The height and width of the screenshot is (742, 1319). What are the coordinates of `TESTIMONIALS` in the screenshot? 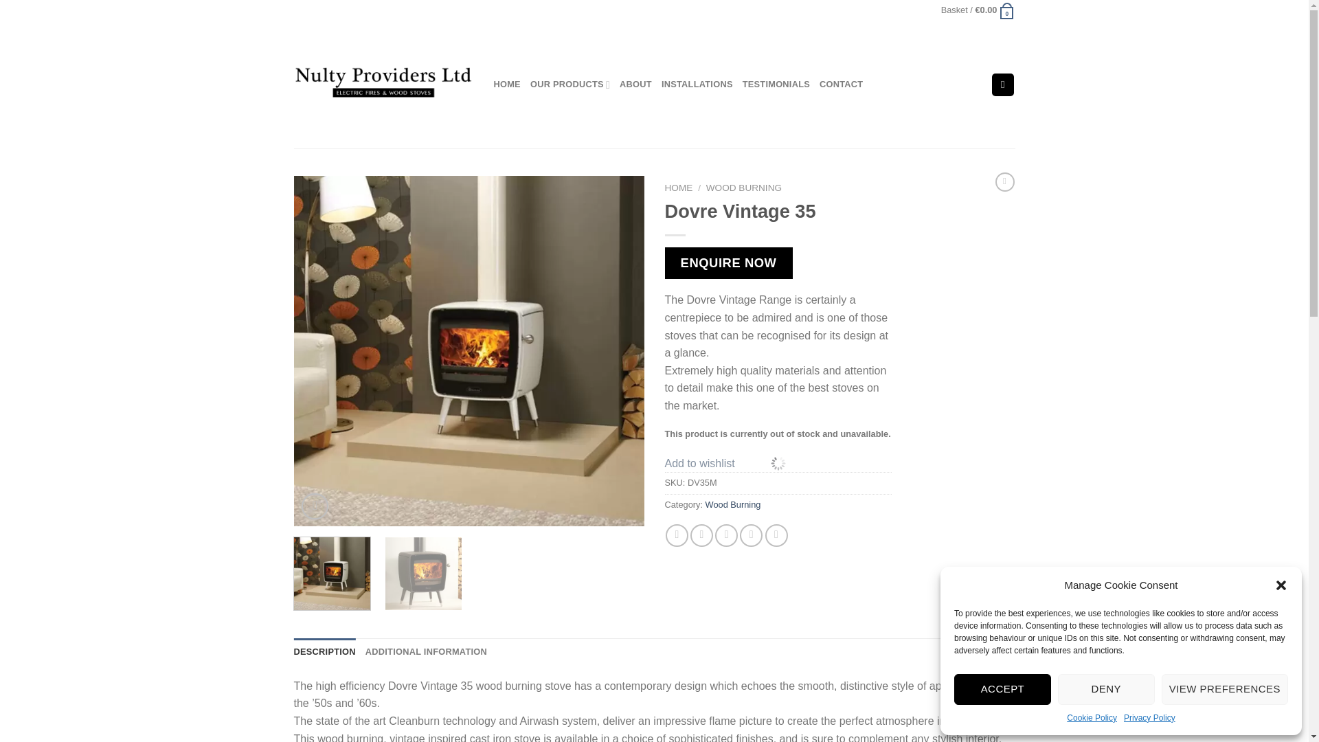 It's located at (776, 84).